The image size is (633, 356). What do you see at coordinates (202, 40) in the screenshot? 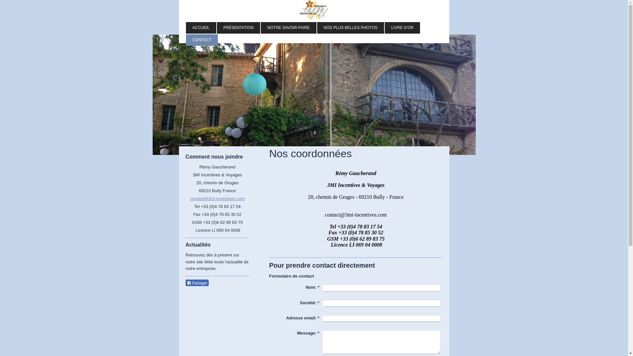
I see `CONTACT` at bounding box center [202, 40].